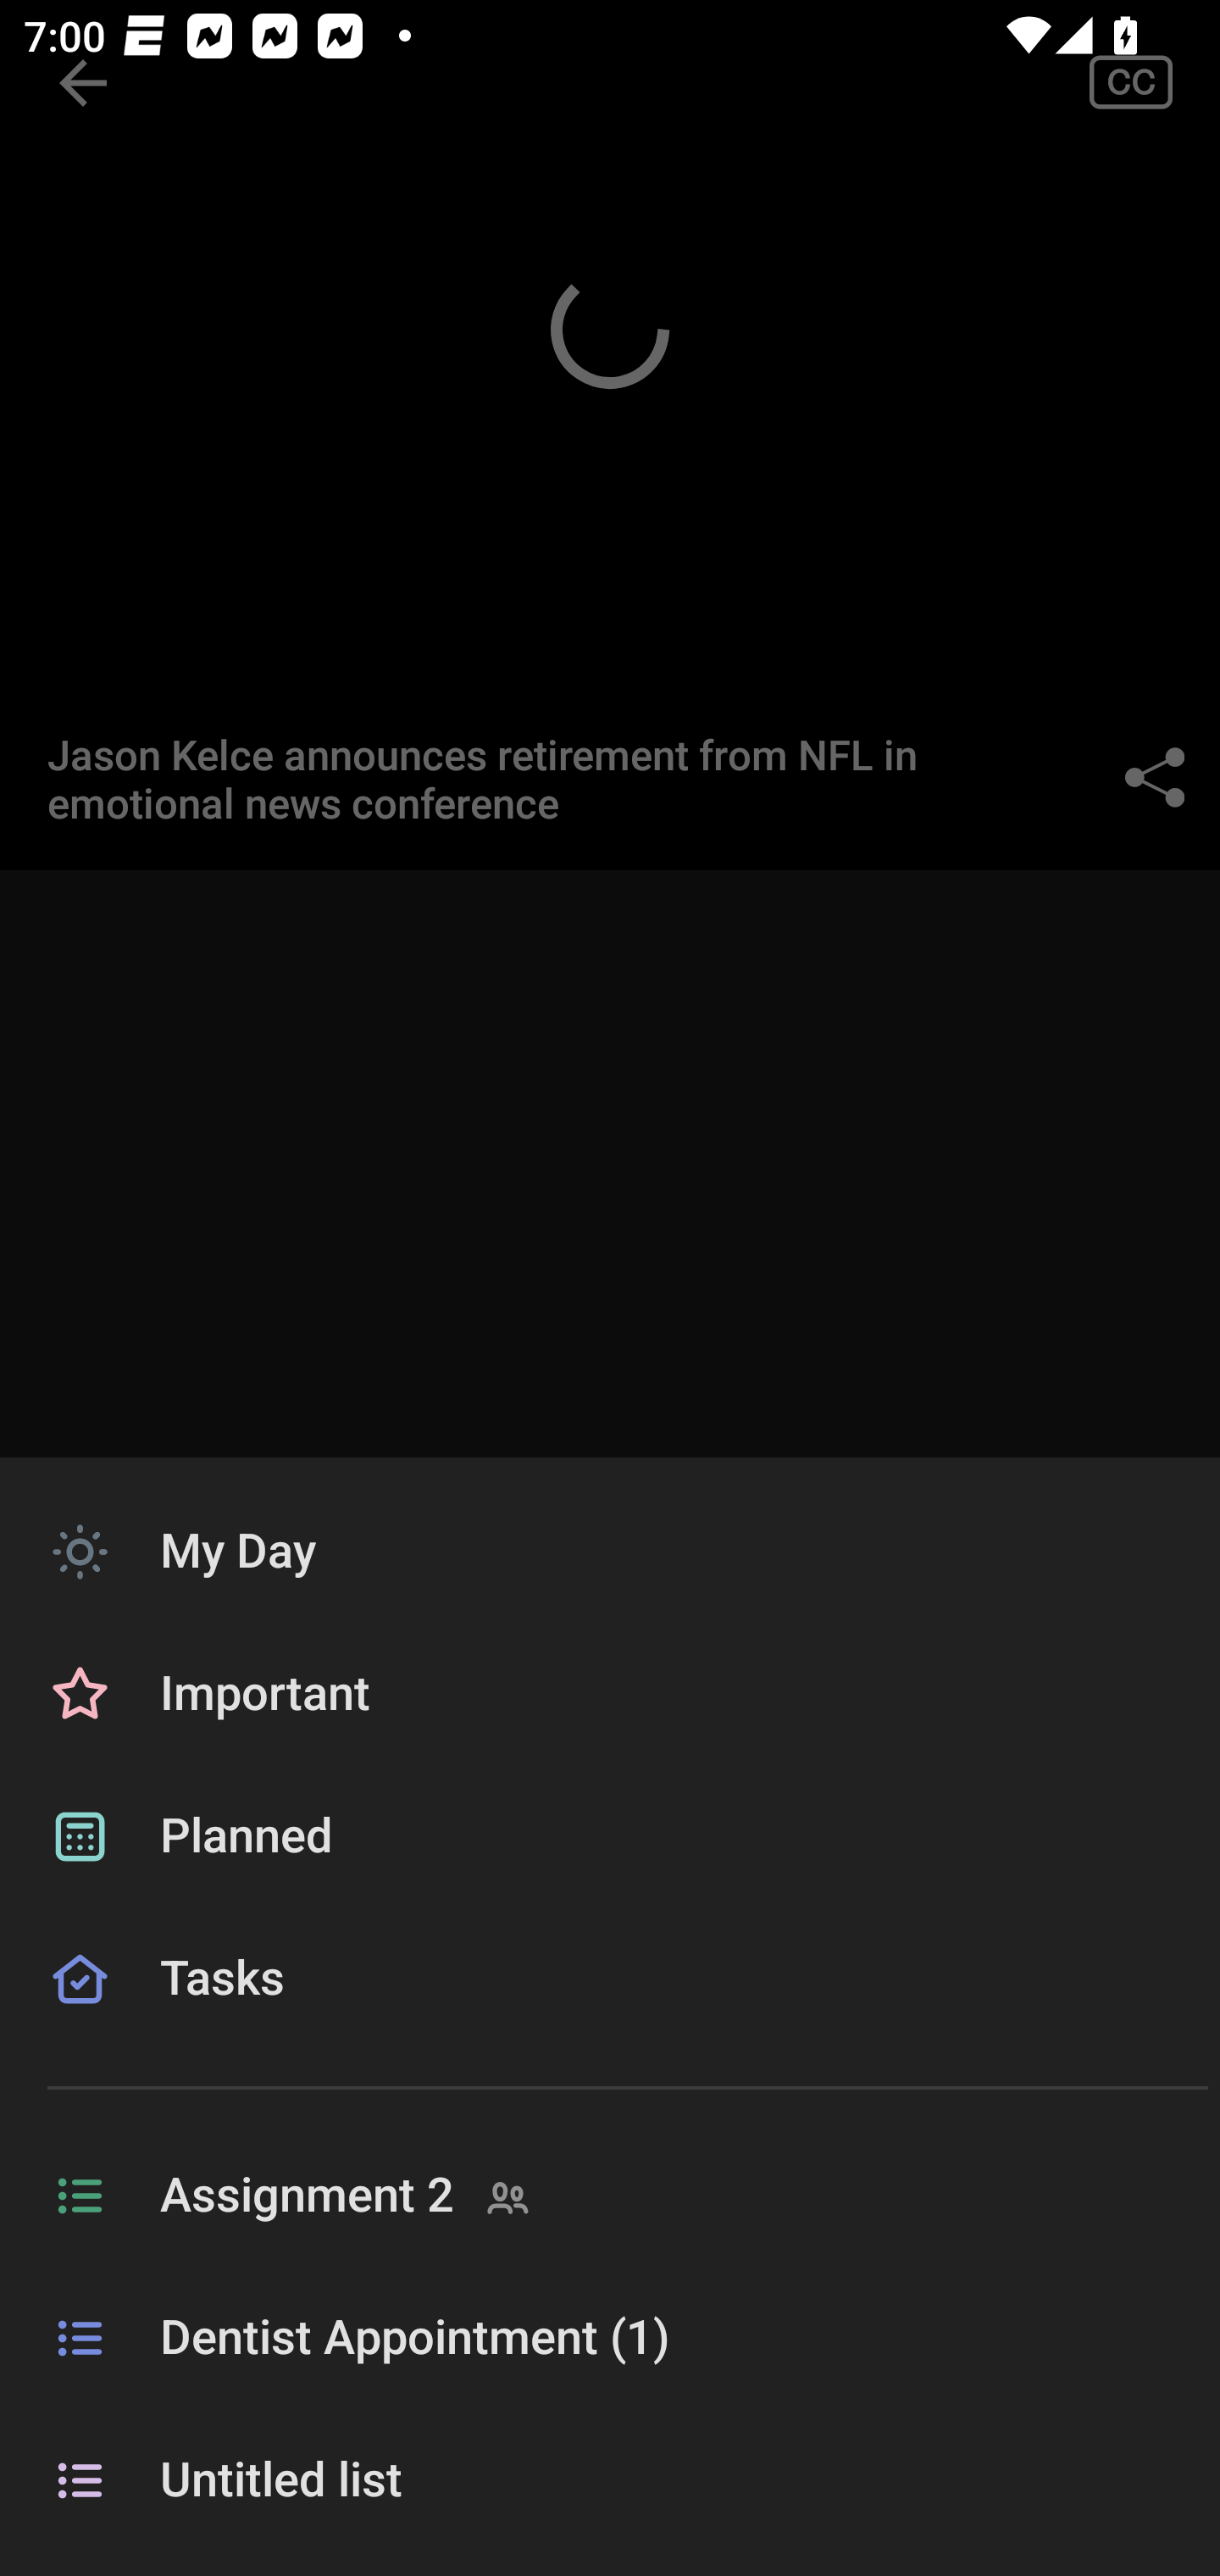 The width and height of the screenshot is (1220, 2576). Describe the element at coordinates (610, 1837) in the screenshot. I see `Planned, 0 tasks Planned` at that location.